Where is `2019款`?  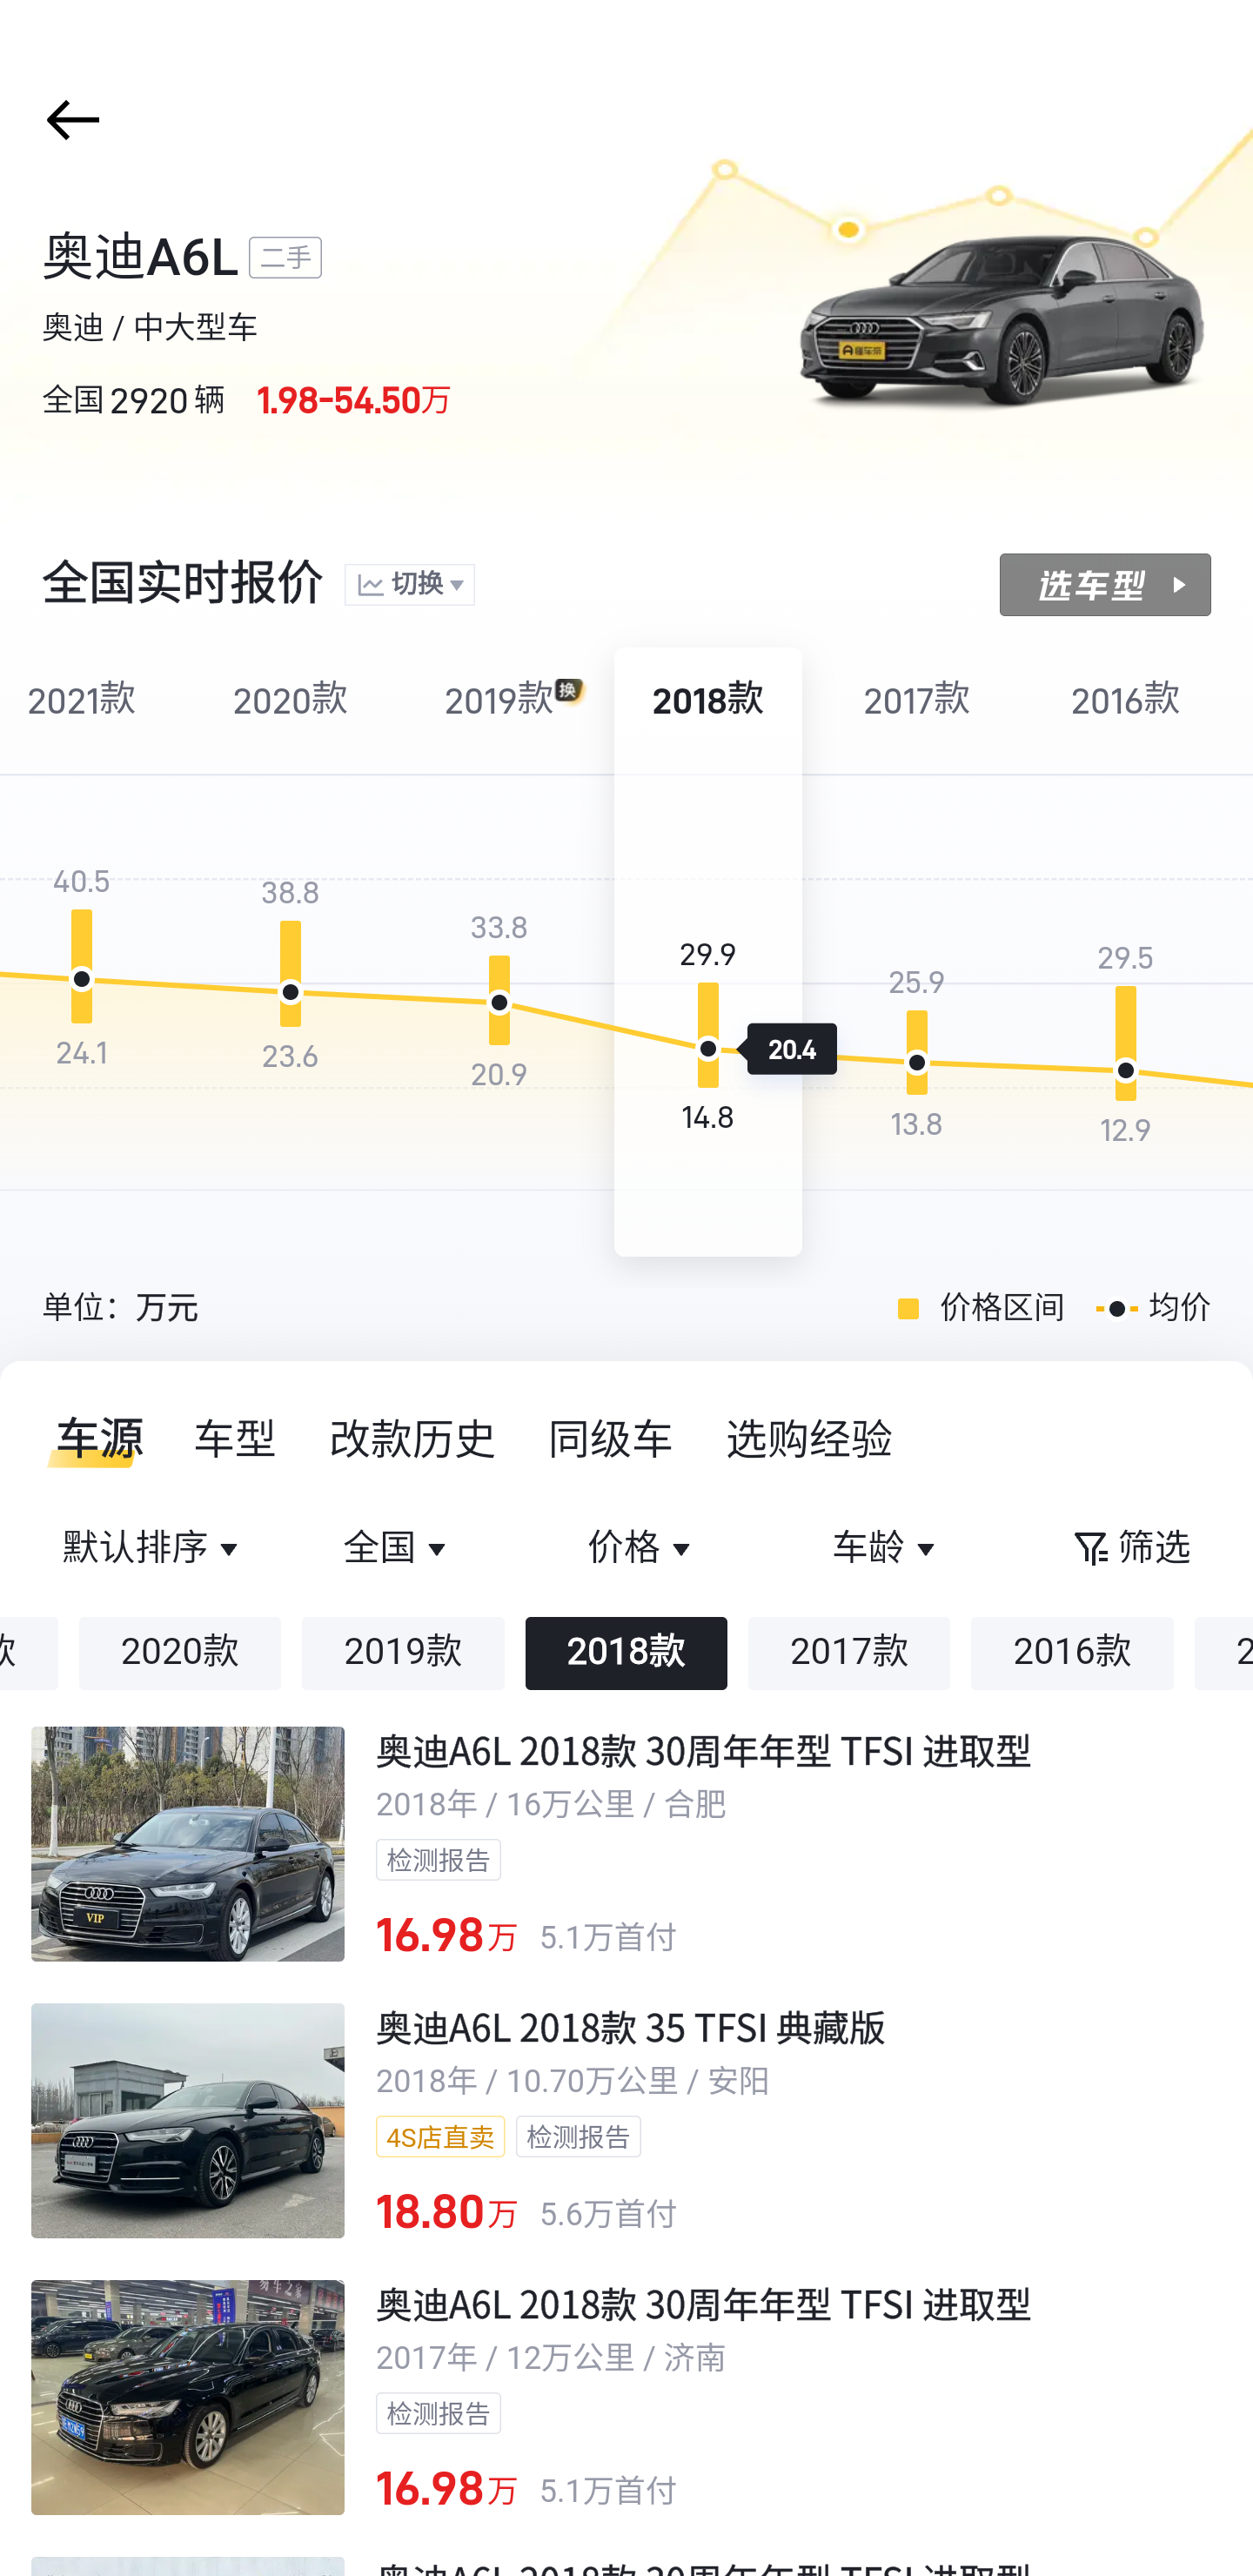 2019款 is located at coordinates (403, 1654).